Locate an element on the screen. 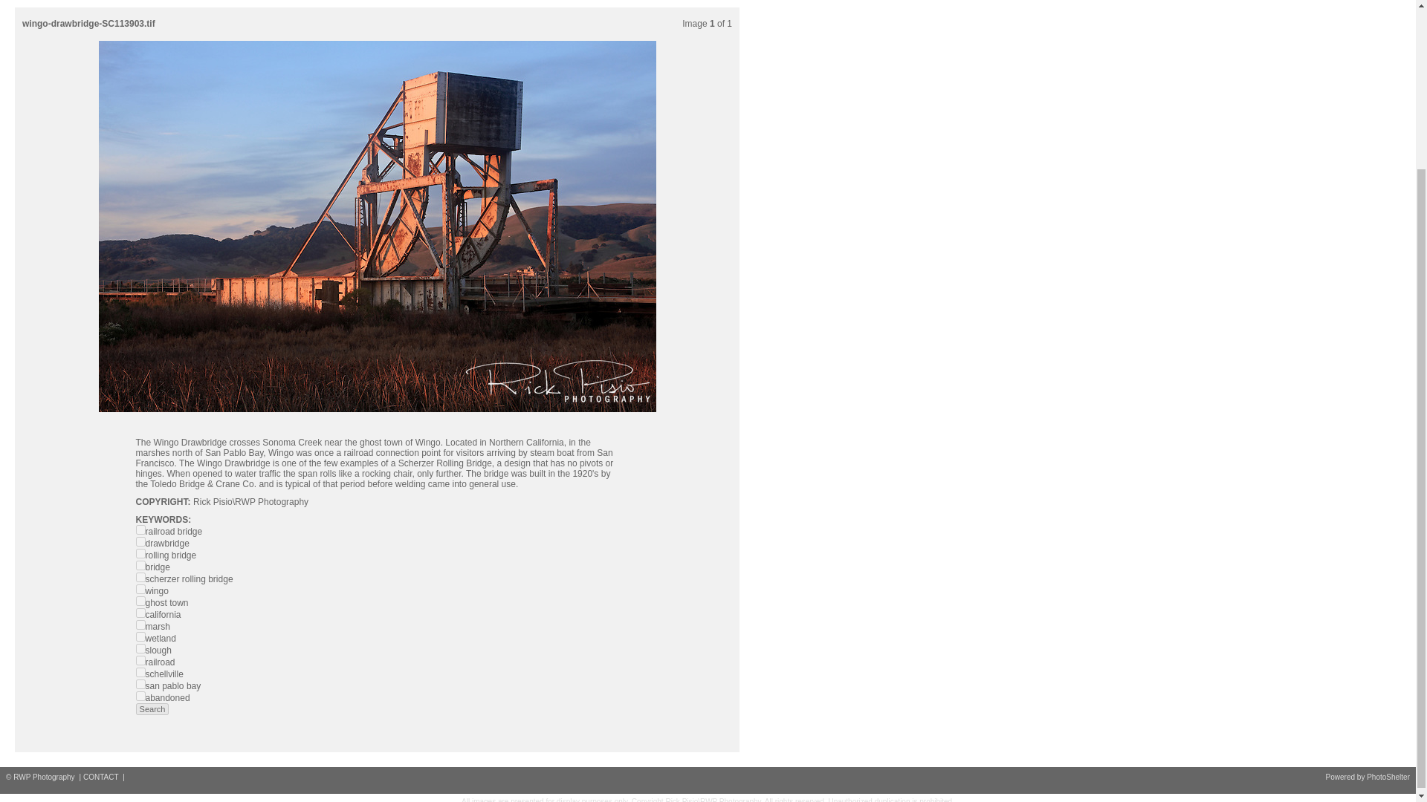 Image resolution: width=1427 pixels, height=802 pixels. railroad bridge is located at coordinates (140, 530).